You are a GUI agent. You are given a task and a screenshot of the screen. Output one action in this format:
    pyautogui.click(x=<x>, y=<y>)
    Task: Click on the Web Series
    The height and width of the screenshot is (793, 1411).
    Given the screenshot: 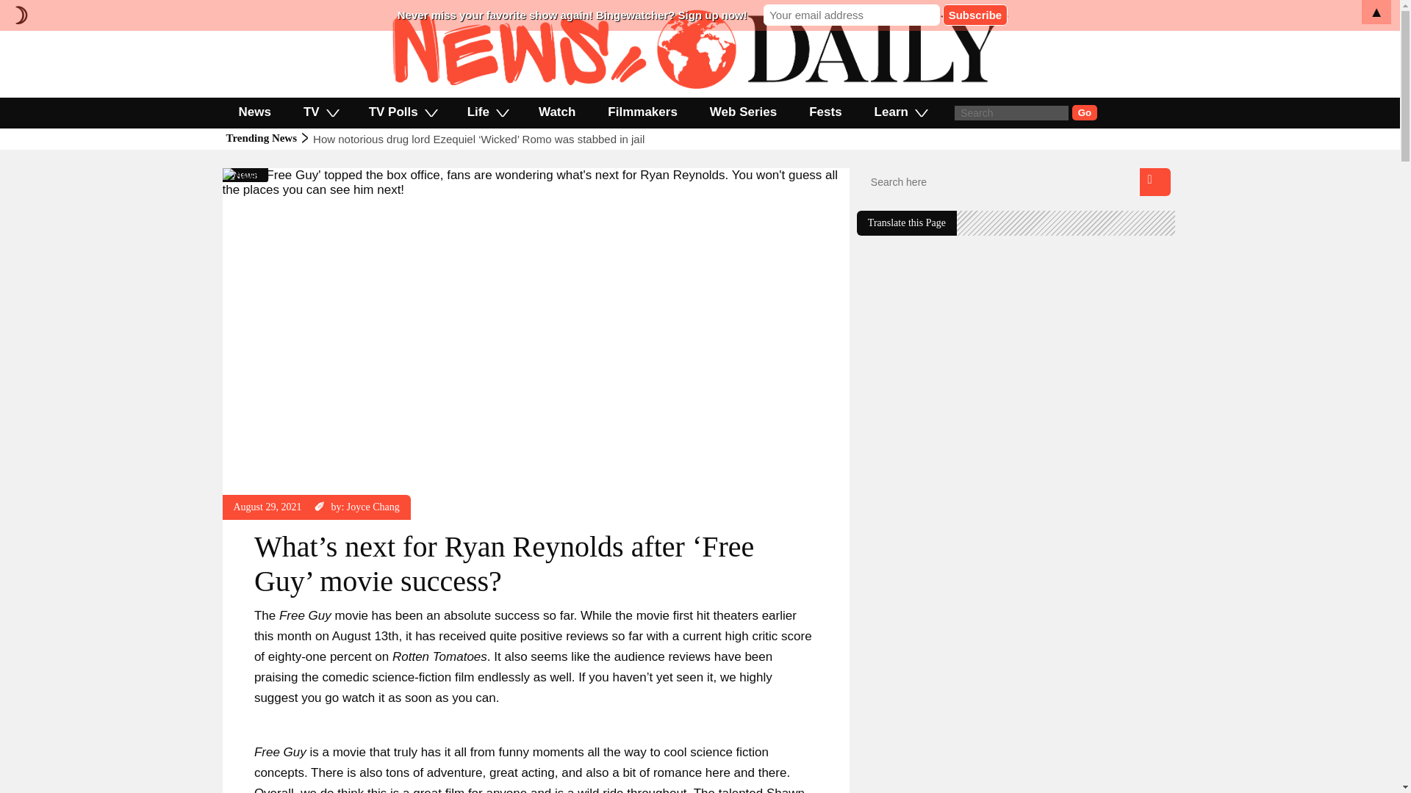 What is the action you would take?
    pyautogui.click(x=744, y=112)
    